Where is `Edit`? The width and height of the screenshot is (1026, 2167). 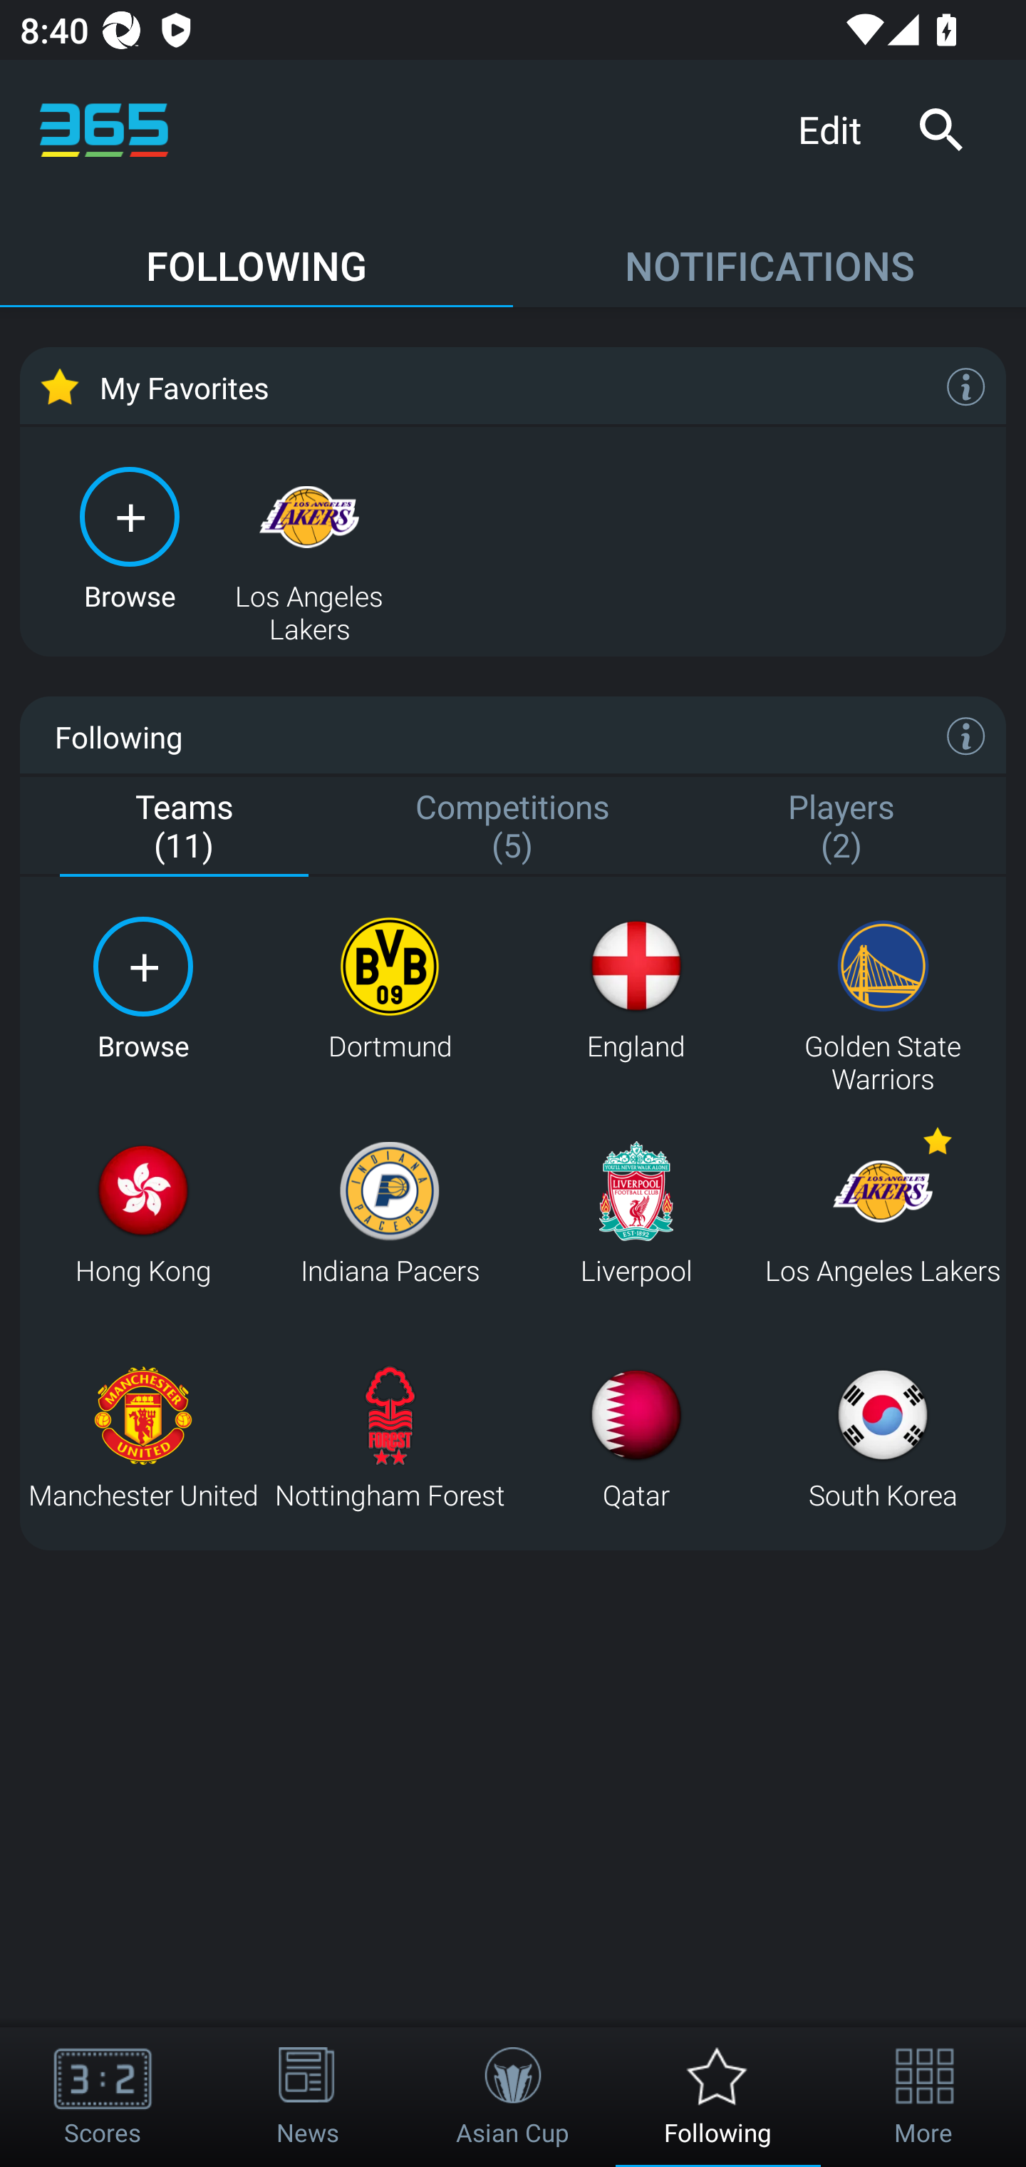 Edit is located at coordinates (839, 128).